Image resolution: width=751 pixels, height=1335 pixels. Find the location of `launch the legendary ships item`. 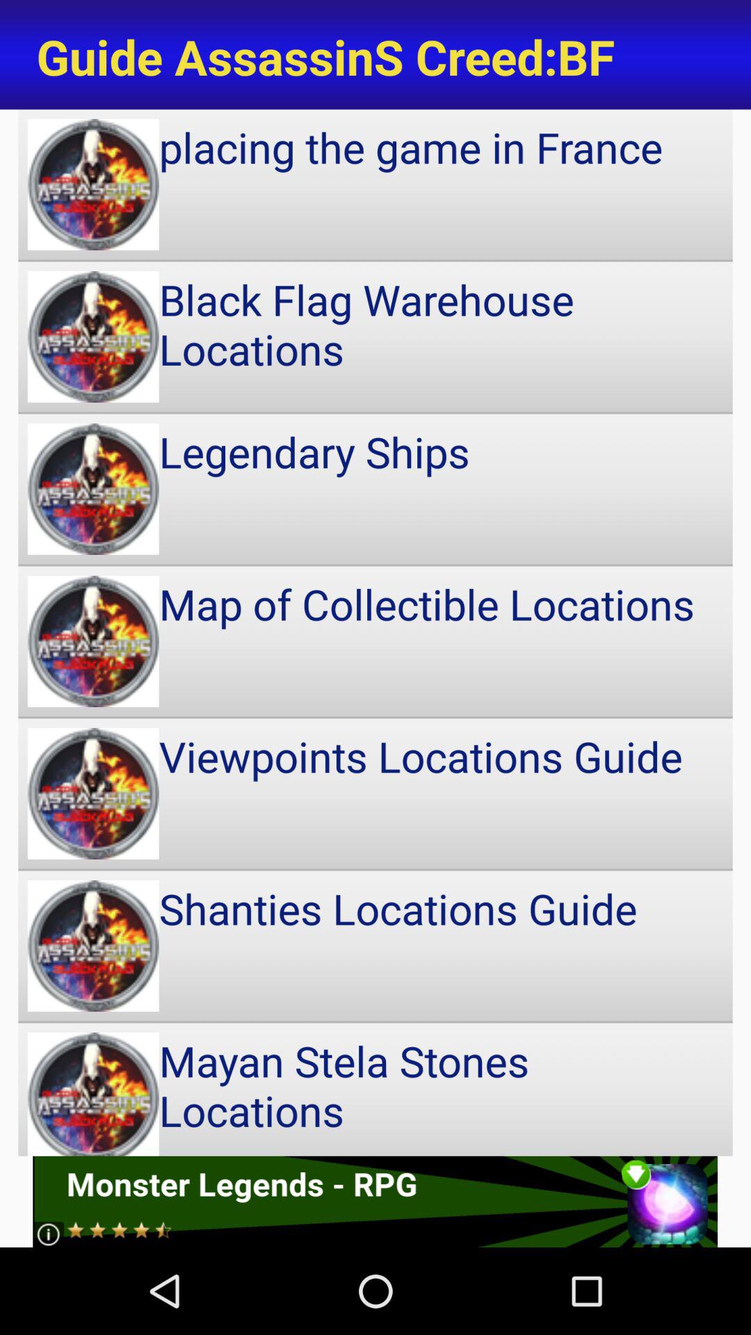

launch the legendary ships item is located at coordinates (375, 489).